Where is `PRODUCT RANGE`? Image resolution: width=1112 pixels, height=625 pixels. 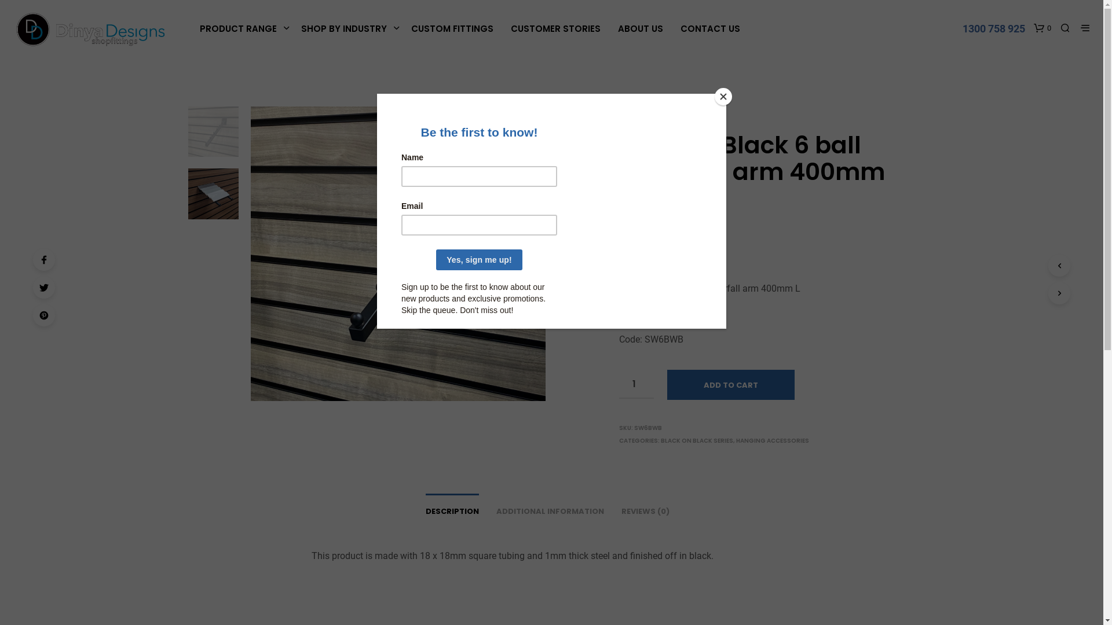 PRODUCT RANGE is located at coordinates (239, 29).